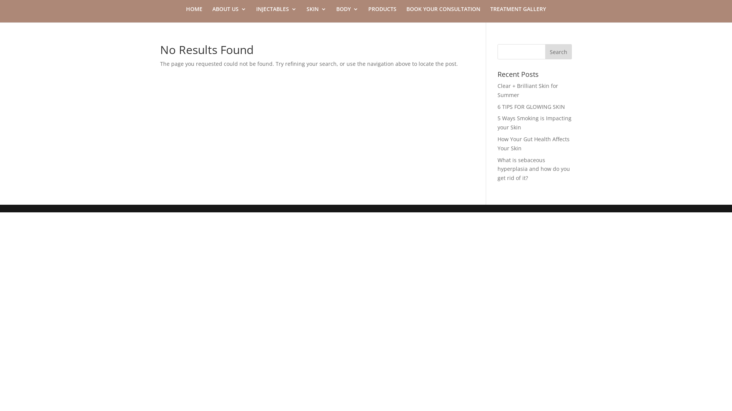 The height and width of the screenshot is (411, 732). I want to click on 6 TIPS FOR GLOWING SKIN, so click(531, 107).